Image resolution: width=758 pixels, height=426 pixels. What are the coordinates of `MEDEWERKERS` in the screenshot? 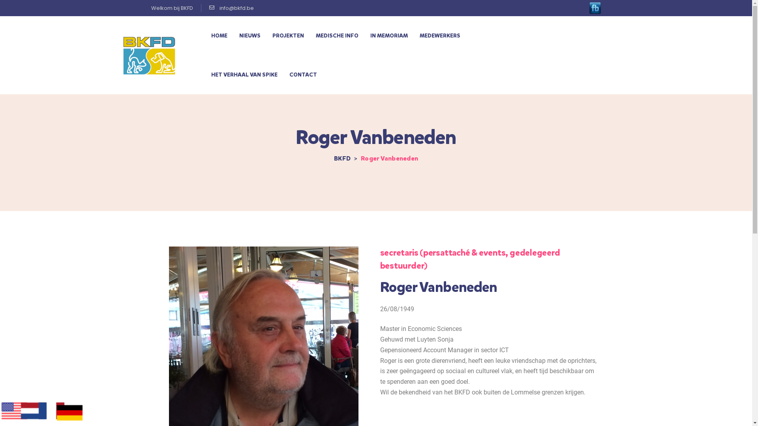 It's located at (440, 35).